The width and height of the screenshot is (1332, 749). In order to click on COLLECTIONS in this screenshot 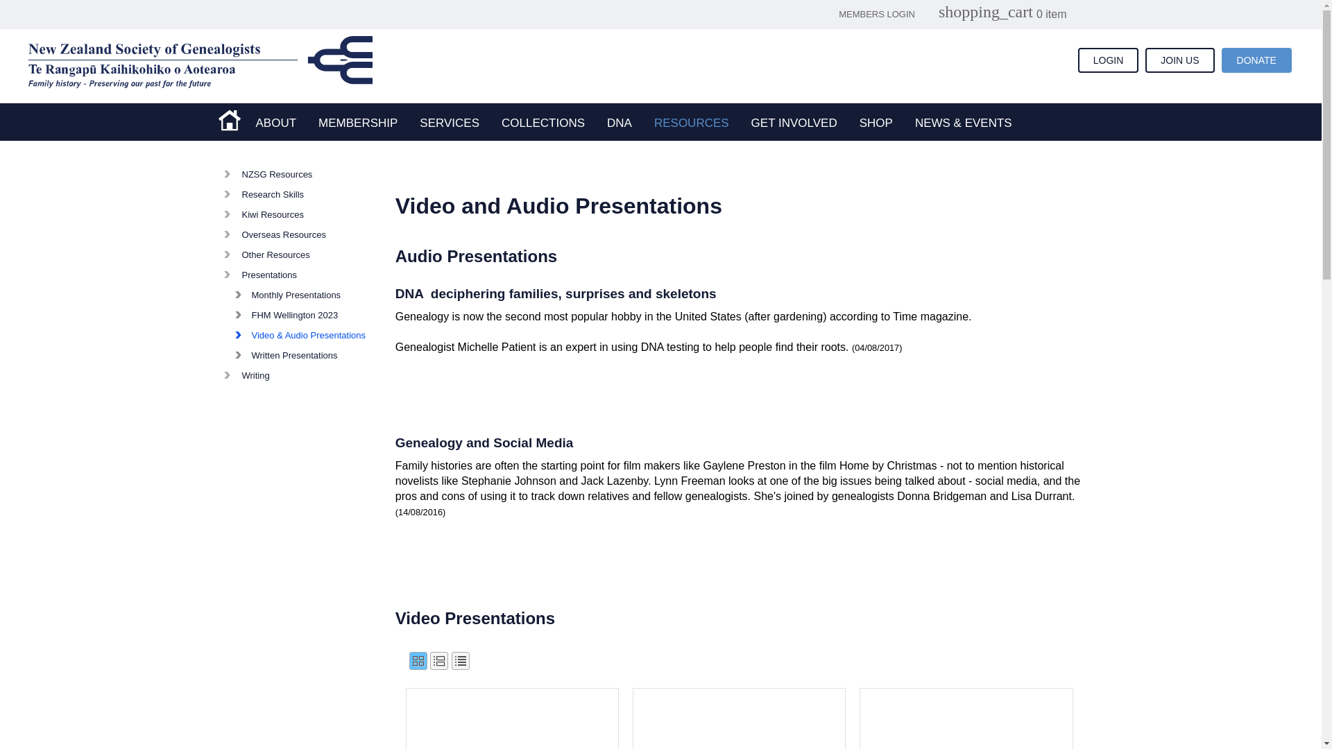, I will do `click(543, 123)`.